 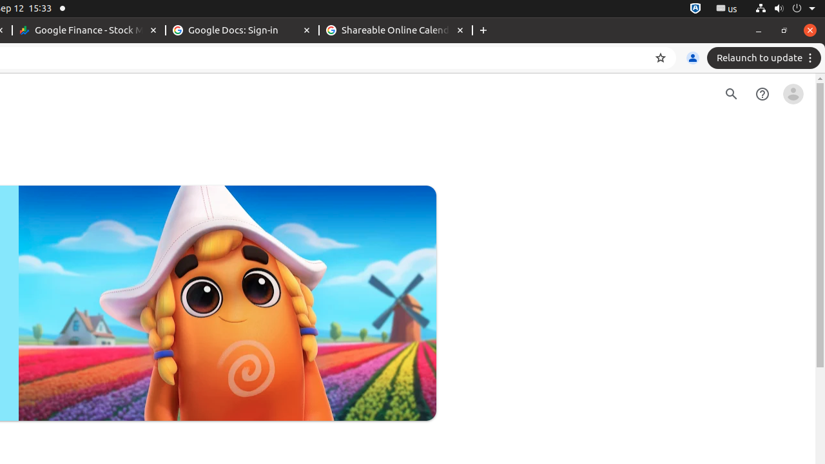 What do you see at coordinates (661, 58) in the screenshot?
I see `Bookmark this tab` at bounding box center [661, 58].